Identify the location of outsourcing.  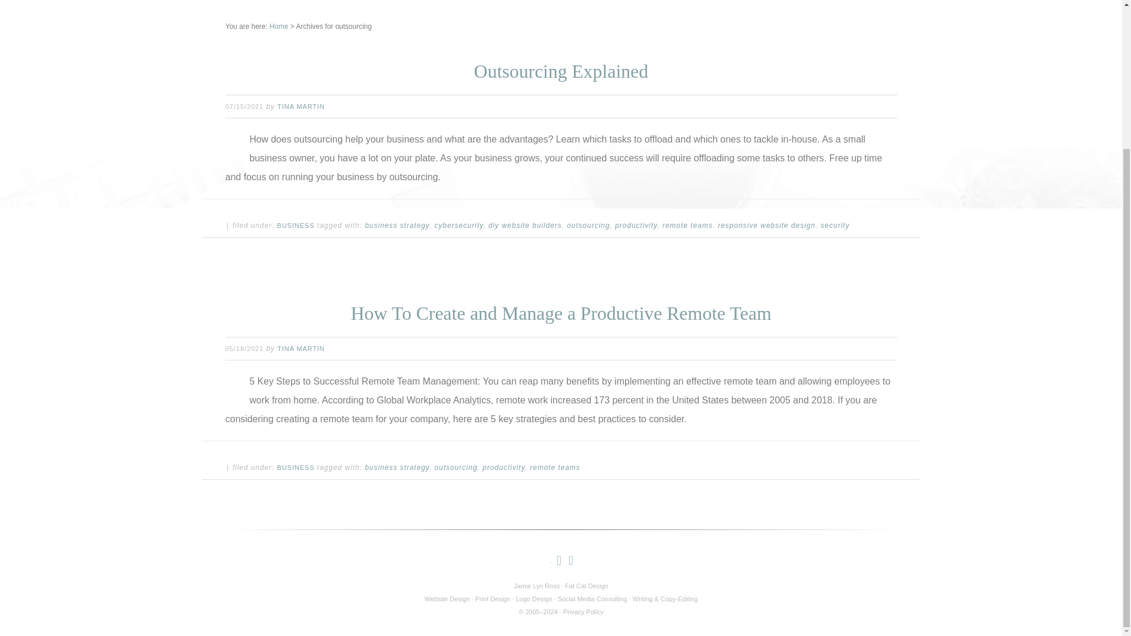
(588, 225).